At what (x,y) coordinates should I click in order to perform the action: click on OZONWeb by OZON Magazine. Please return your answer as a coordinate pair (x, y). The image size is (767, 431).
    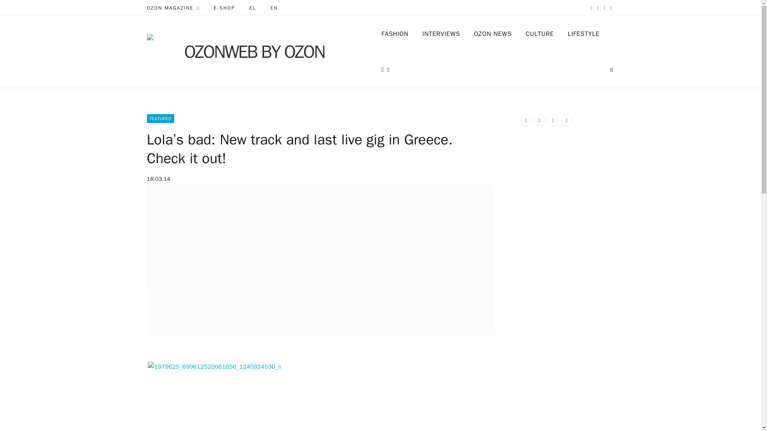
    Looking at the image, I should click on (251, 52).